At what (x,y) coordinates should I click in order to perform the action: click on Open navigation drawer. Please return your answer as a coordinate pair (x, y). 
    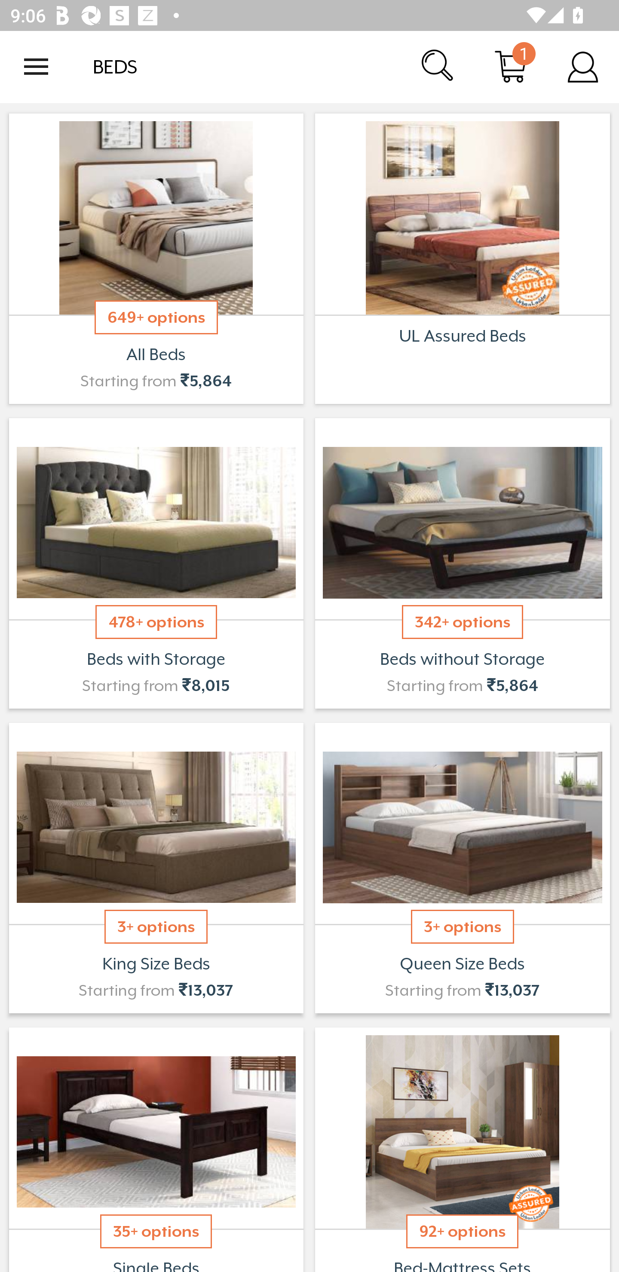
    Looking at the image, I should click on (36, 67).